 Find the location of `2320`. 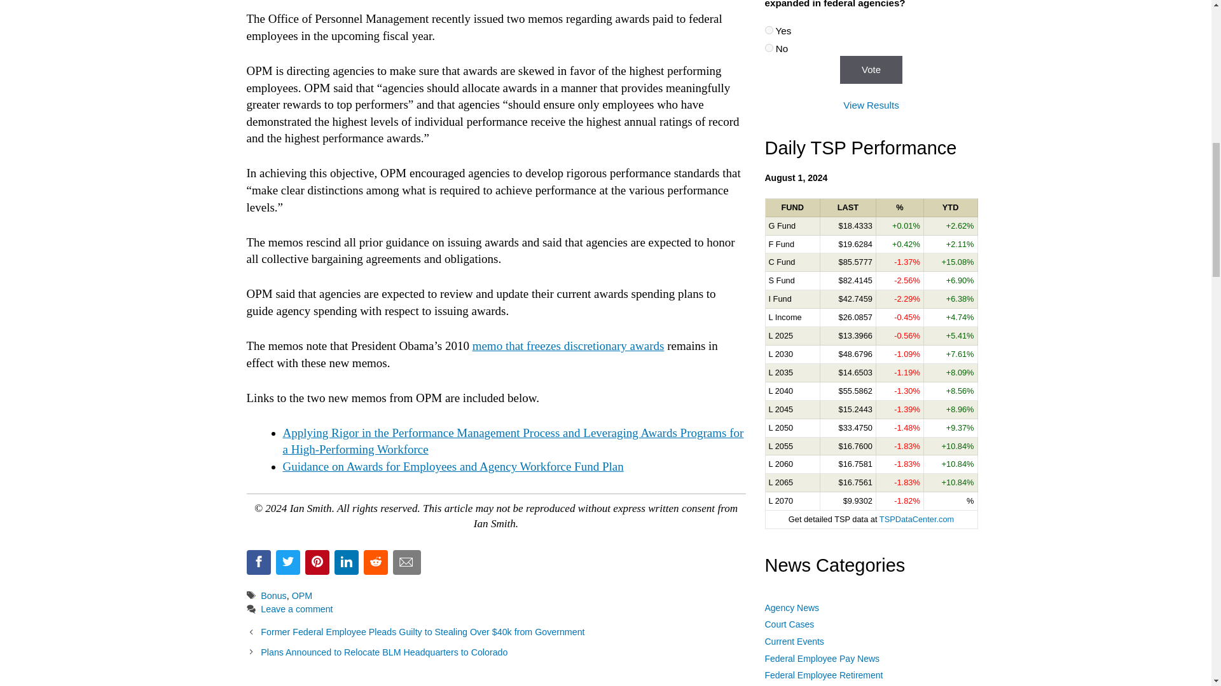

2320 is located at coordinates (768, 30).